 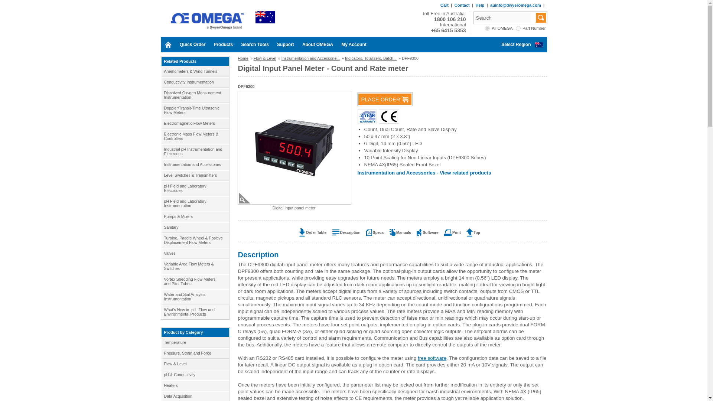 What do you see at coordinates (195, 253) in the screenshot?
I see `Valves` at bounding box center [195, 253].